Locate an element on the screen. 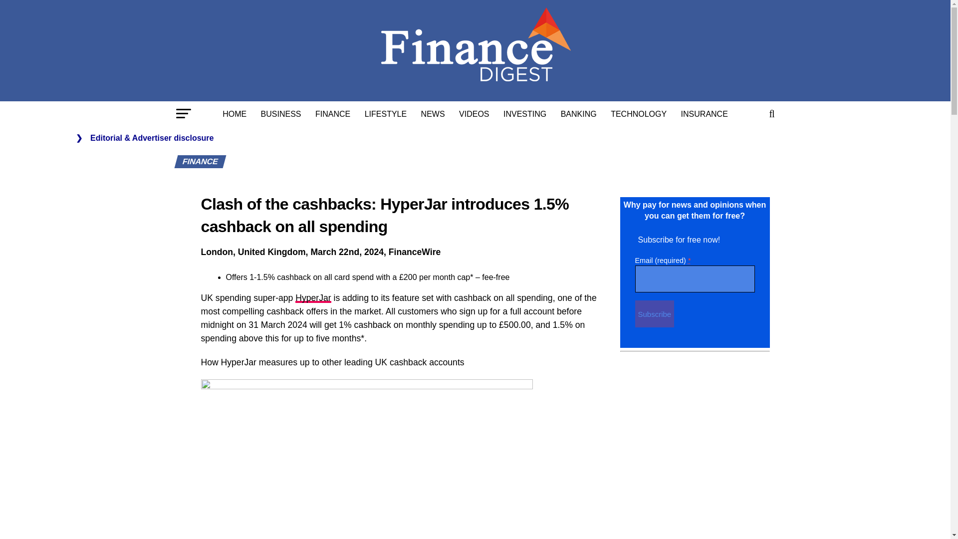 The height and width of the screenshot is (539, 958). Subscribe is located at coordinates (654, 313).